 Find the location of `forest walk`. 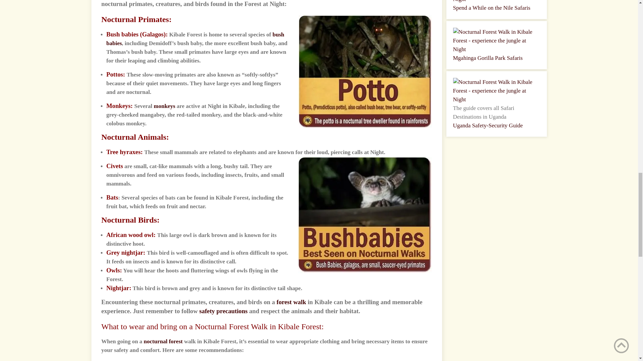

forest walk is located at coordinates (291, 302).